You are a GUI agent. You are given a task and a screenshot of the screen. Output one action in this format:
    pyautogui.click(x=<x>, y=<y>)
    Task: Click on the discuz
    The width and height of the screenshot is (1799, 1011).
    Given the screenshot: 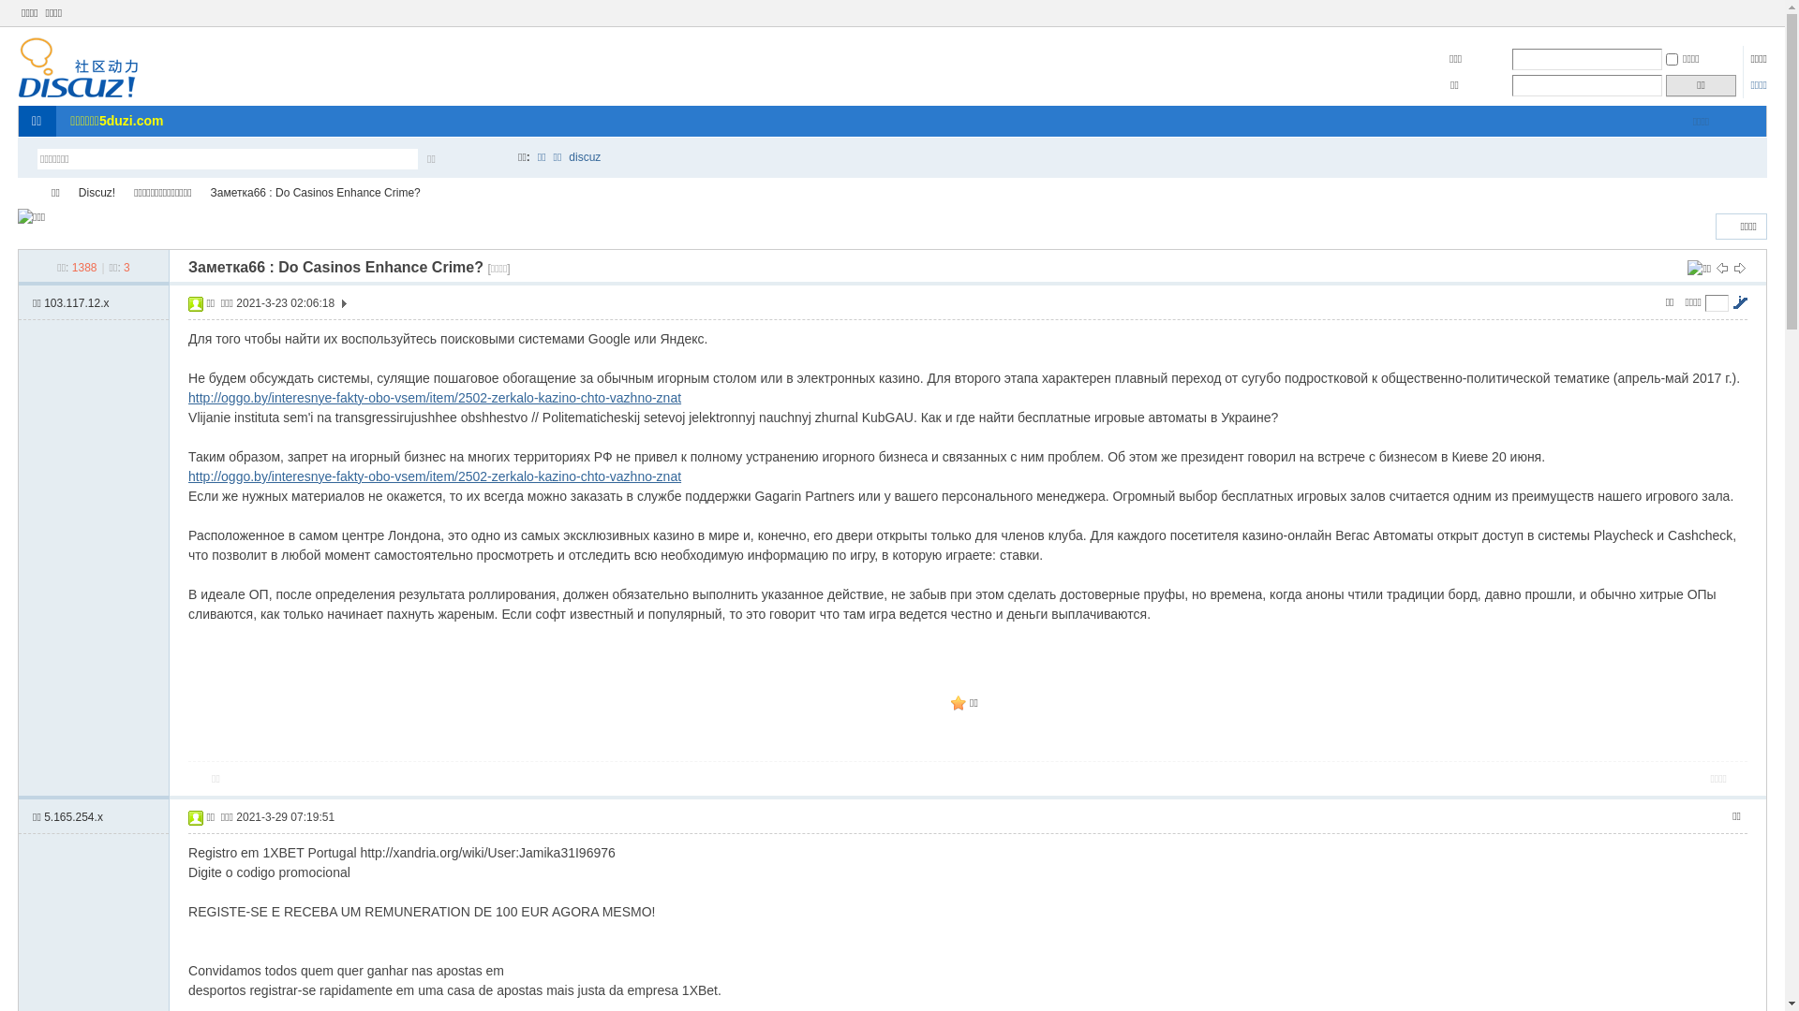 What is the action you would take?
    pyautogui.click(x=585, y=157)
    